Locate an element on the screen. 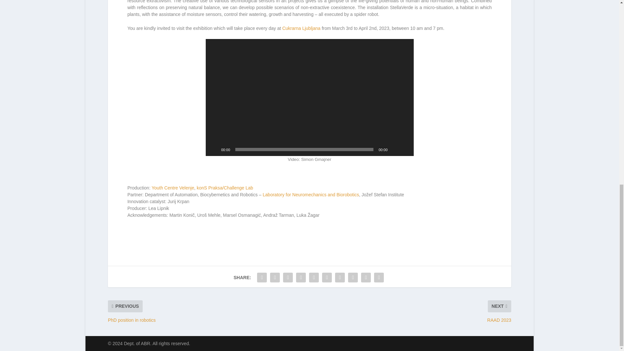  Share "Robot spider on Konsekvence exhibition" via Twitter is located at coordinates (275, 277).